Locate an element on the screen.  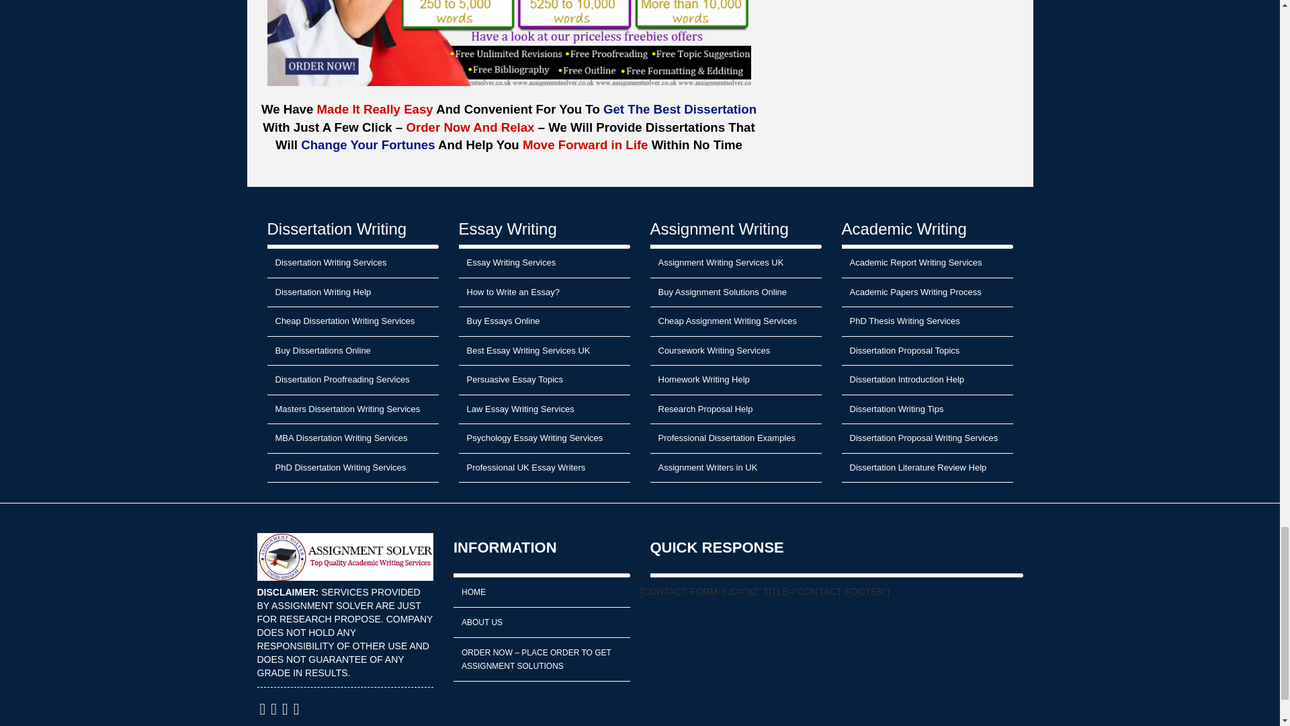
Persuasive Essay Topics Help is located at coordinates (543, 380).